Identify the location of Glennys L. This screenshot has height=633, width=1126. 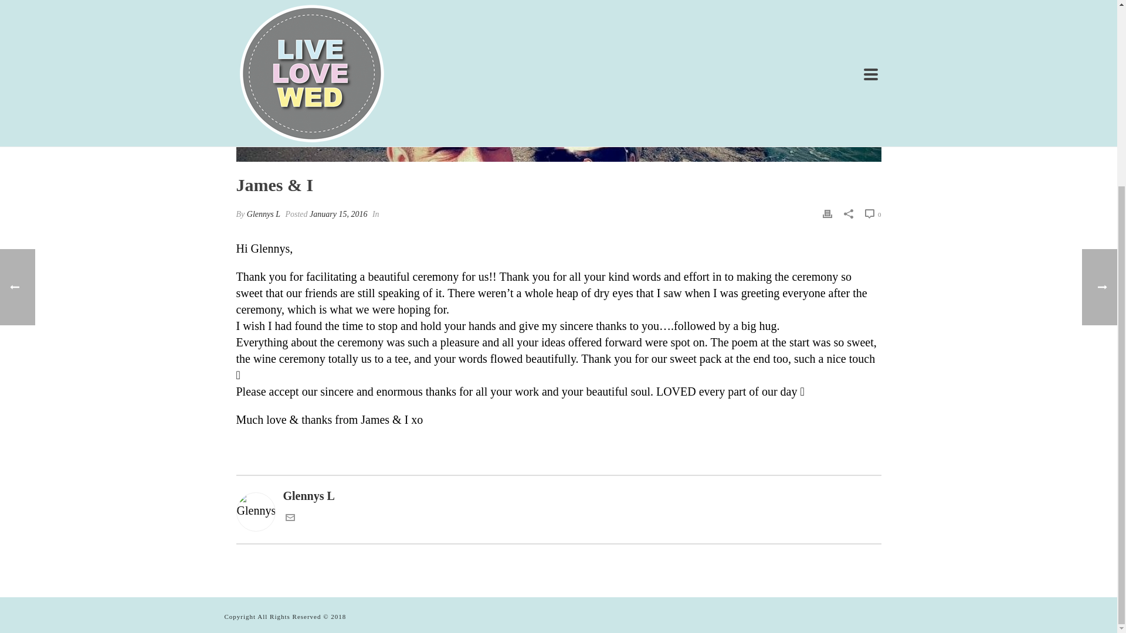
(263, 213).